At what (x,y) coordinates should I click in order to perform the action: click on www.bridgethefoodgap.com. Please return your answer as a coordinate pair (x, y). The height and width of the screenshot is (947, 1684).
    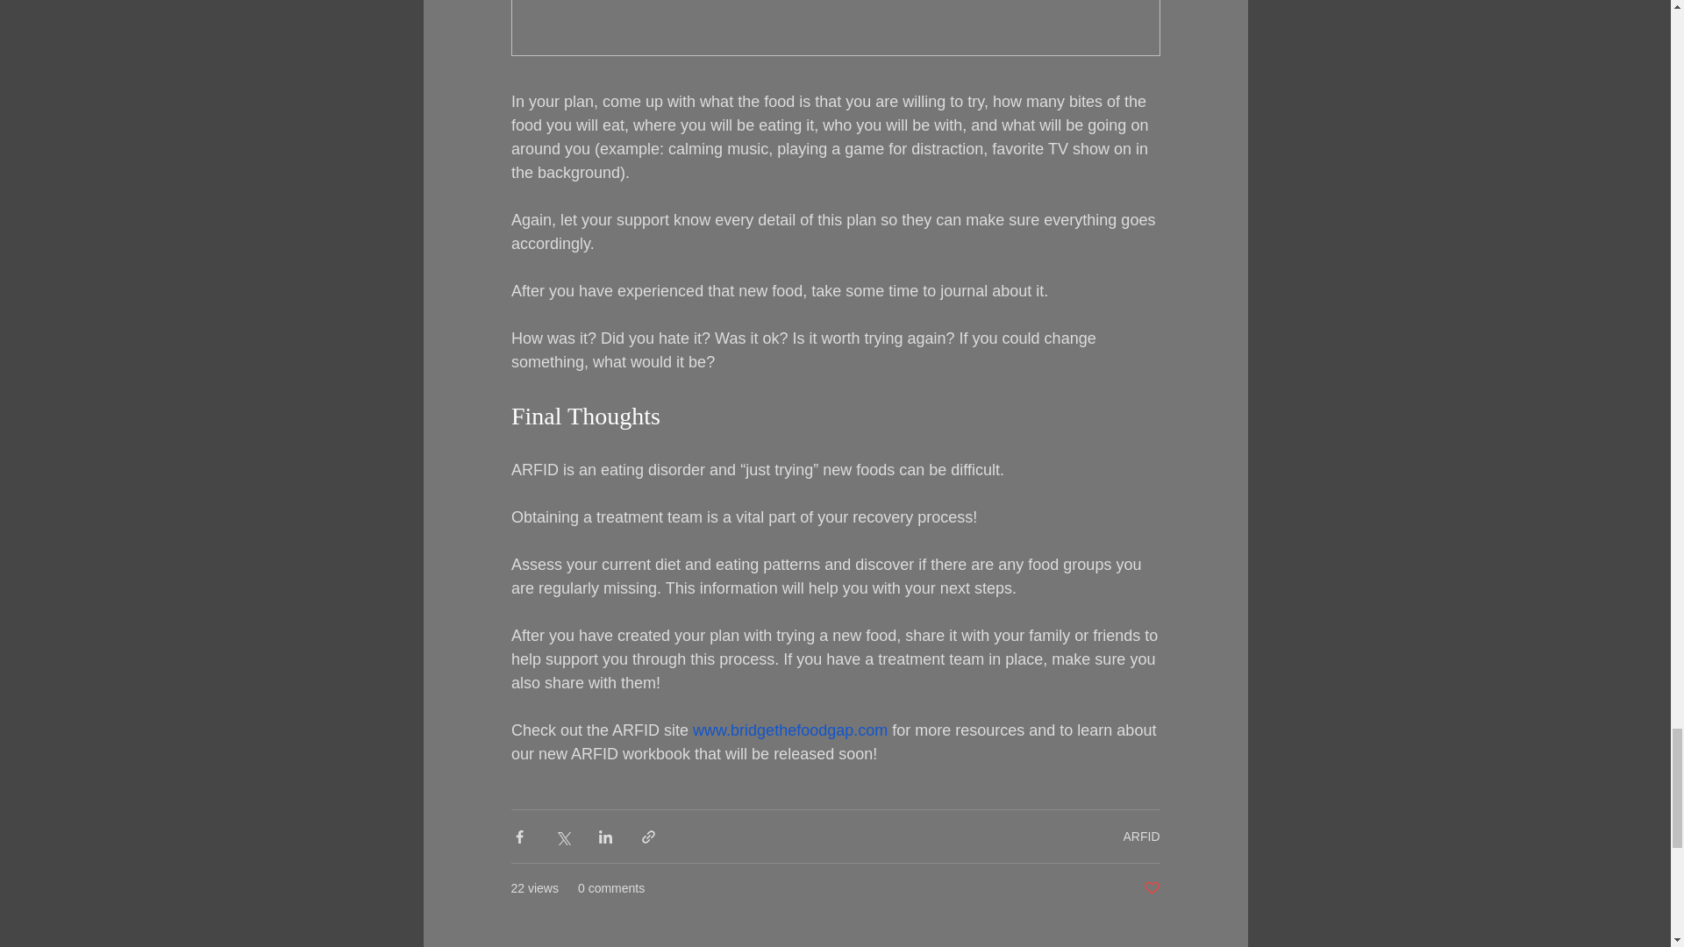
    Looking at the image, I should click on (789, 730).